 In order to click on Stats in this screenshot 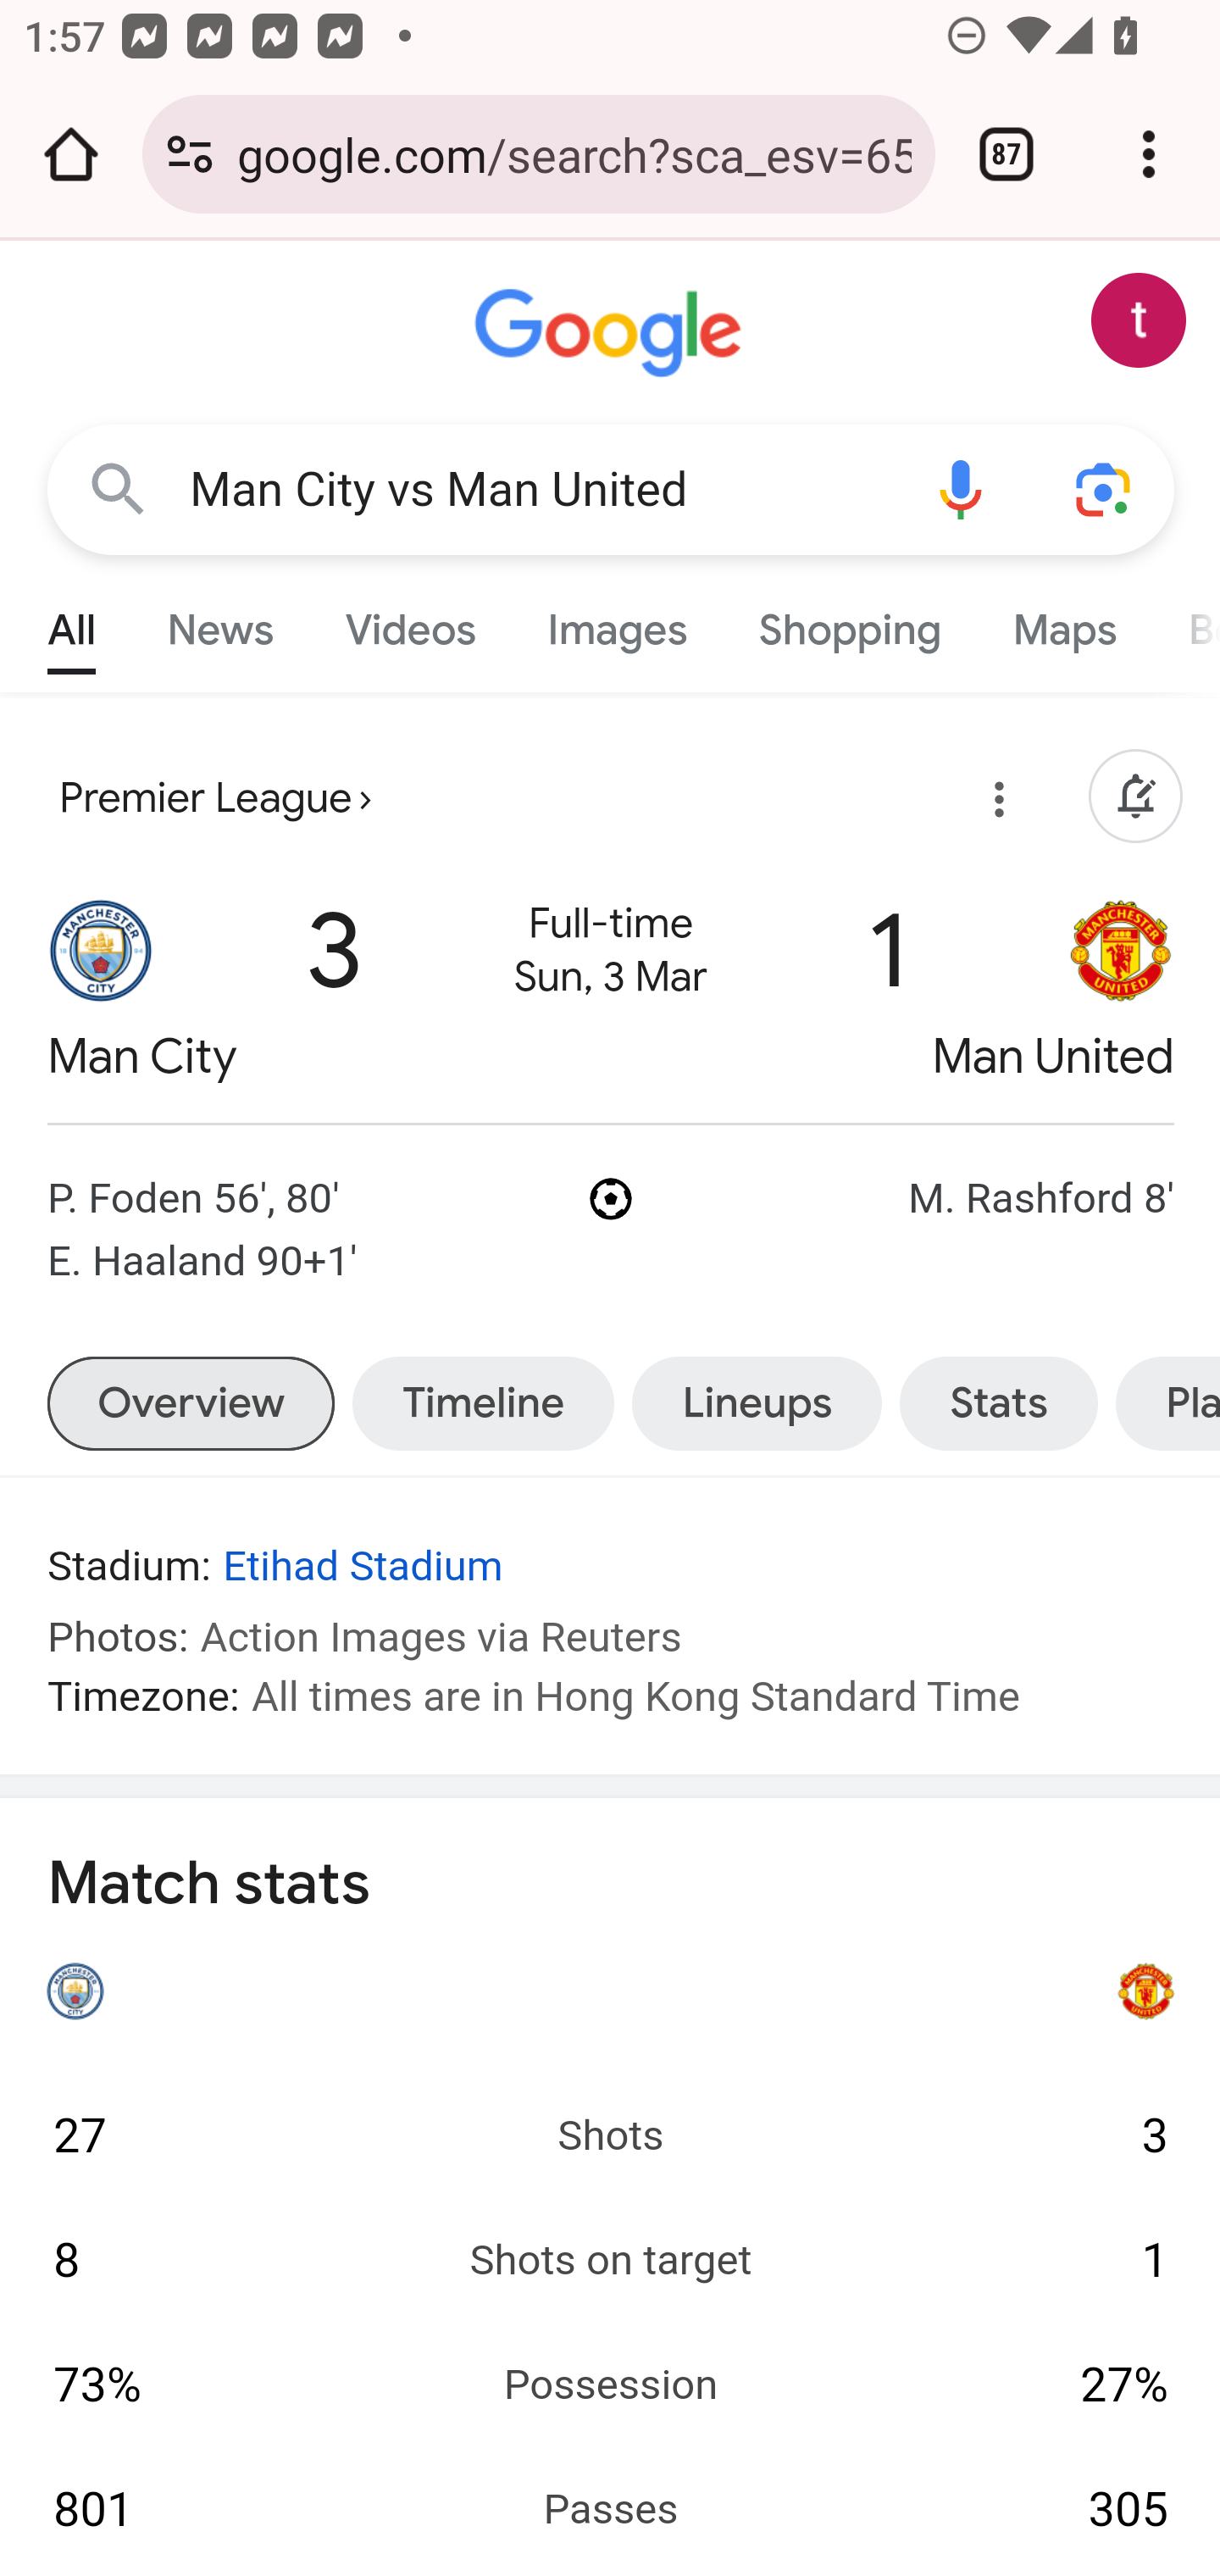, I will do `click(998, 1403)`.